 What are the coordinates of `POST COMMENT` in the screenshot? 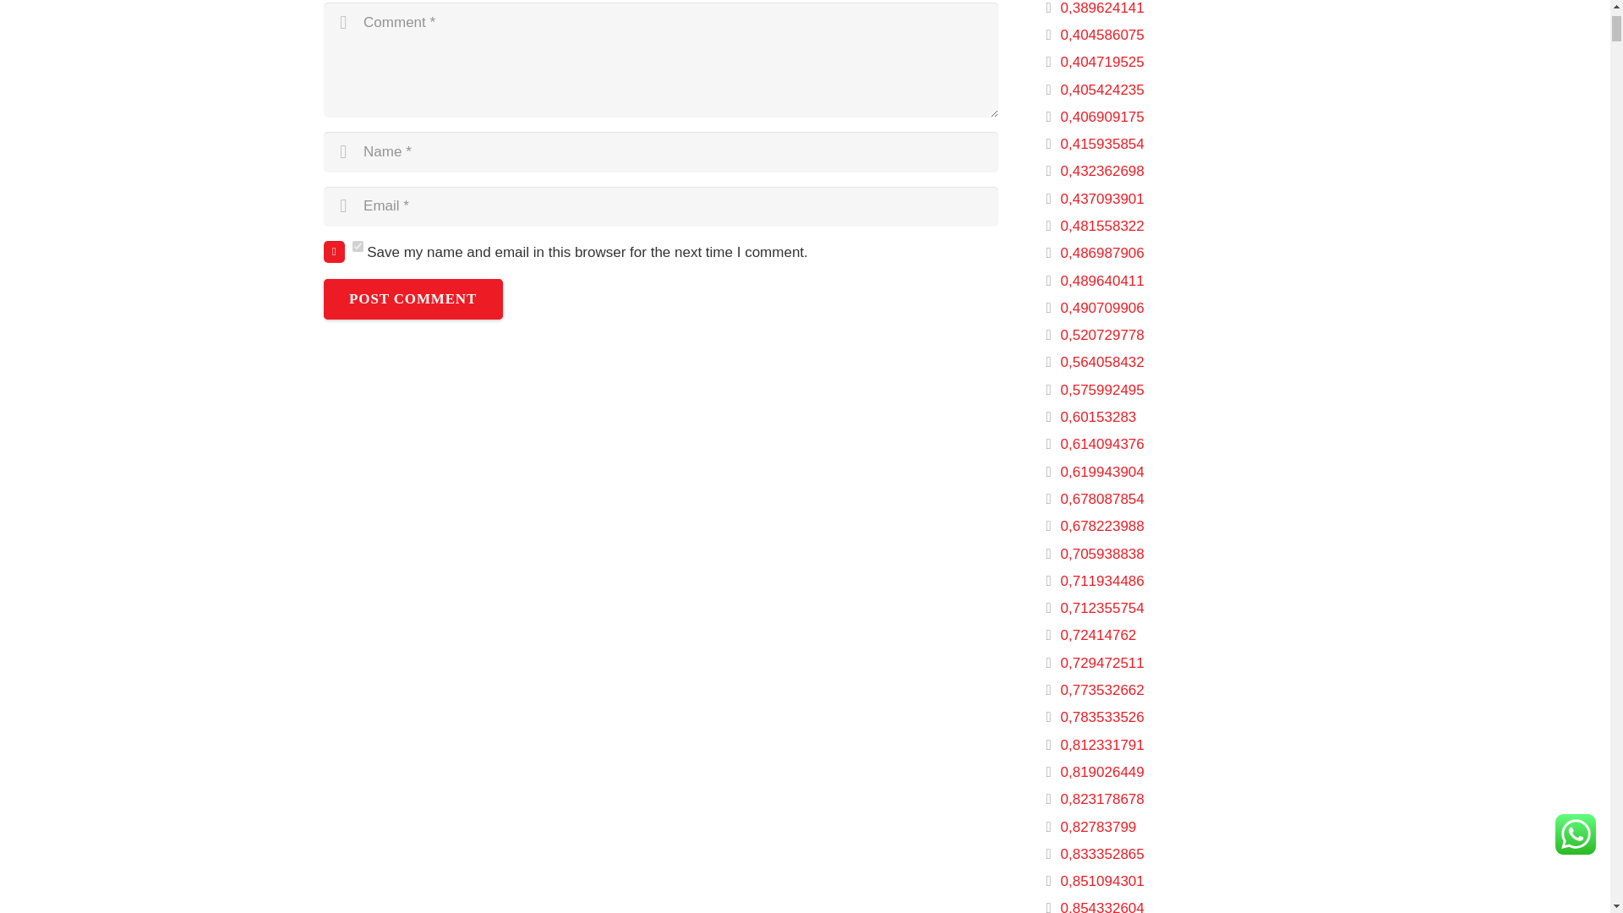 It's located at (413, 299).